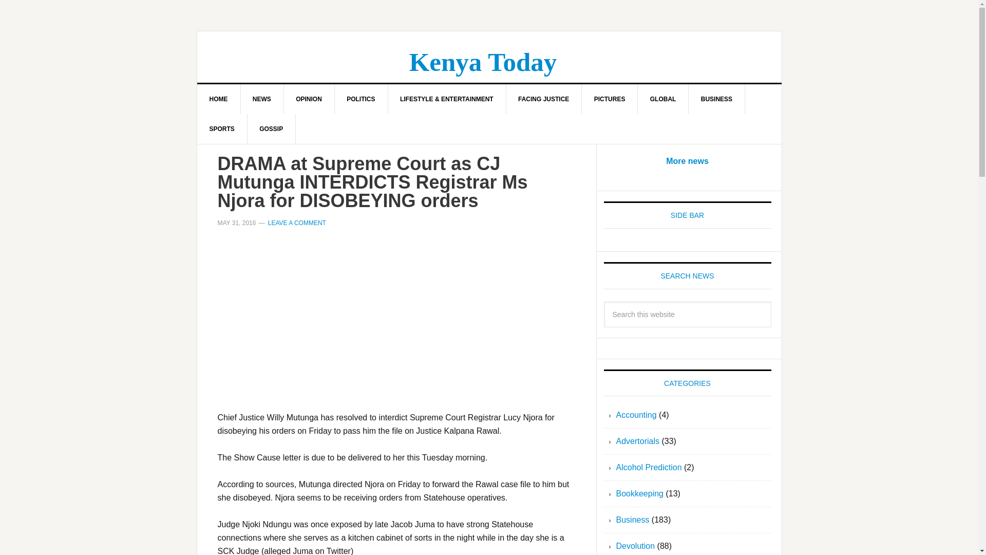  Describe the element at coordinates (271, 128) in the screenshot. I see `GOSSIP` at that location.